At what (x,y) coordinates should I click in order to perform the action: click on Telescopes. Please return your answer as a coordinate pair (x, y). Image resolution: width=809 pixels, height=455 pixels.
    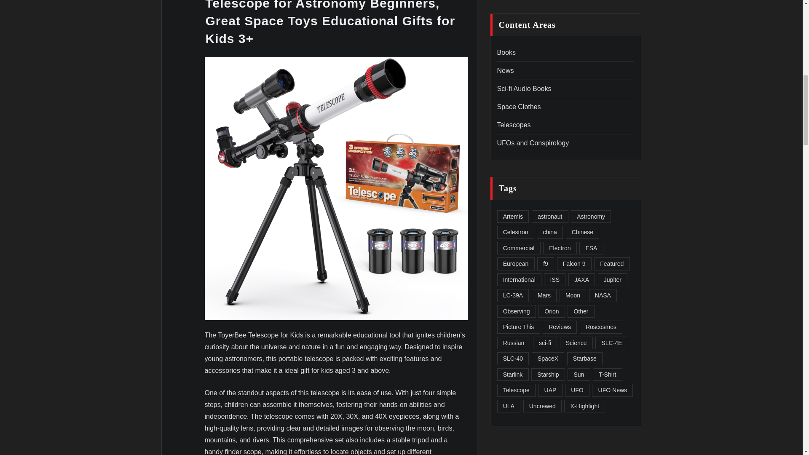
    Looking at the image, I should click on (514, 125).